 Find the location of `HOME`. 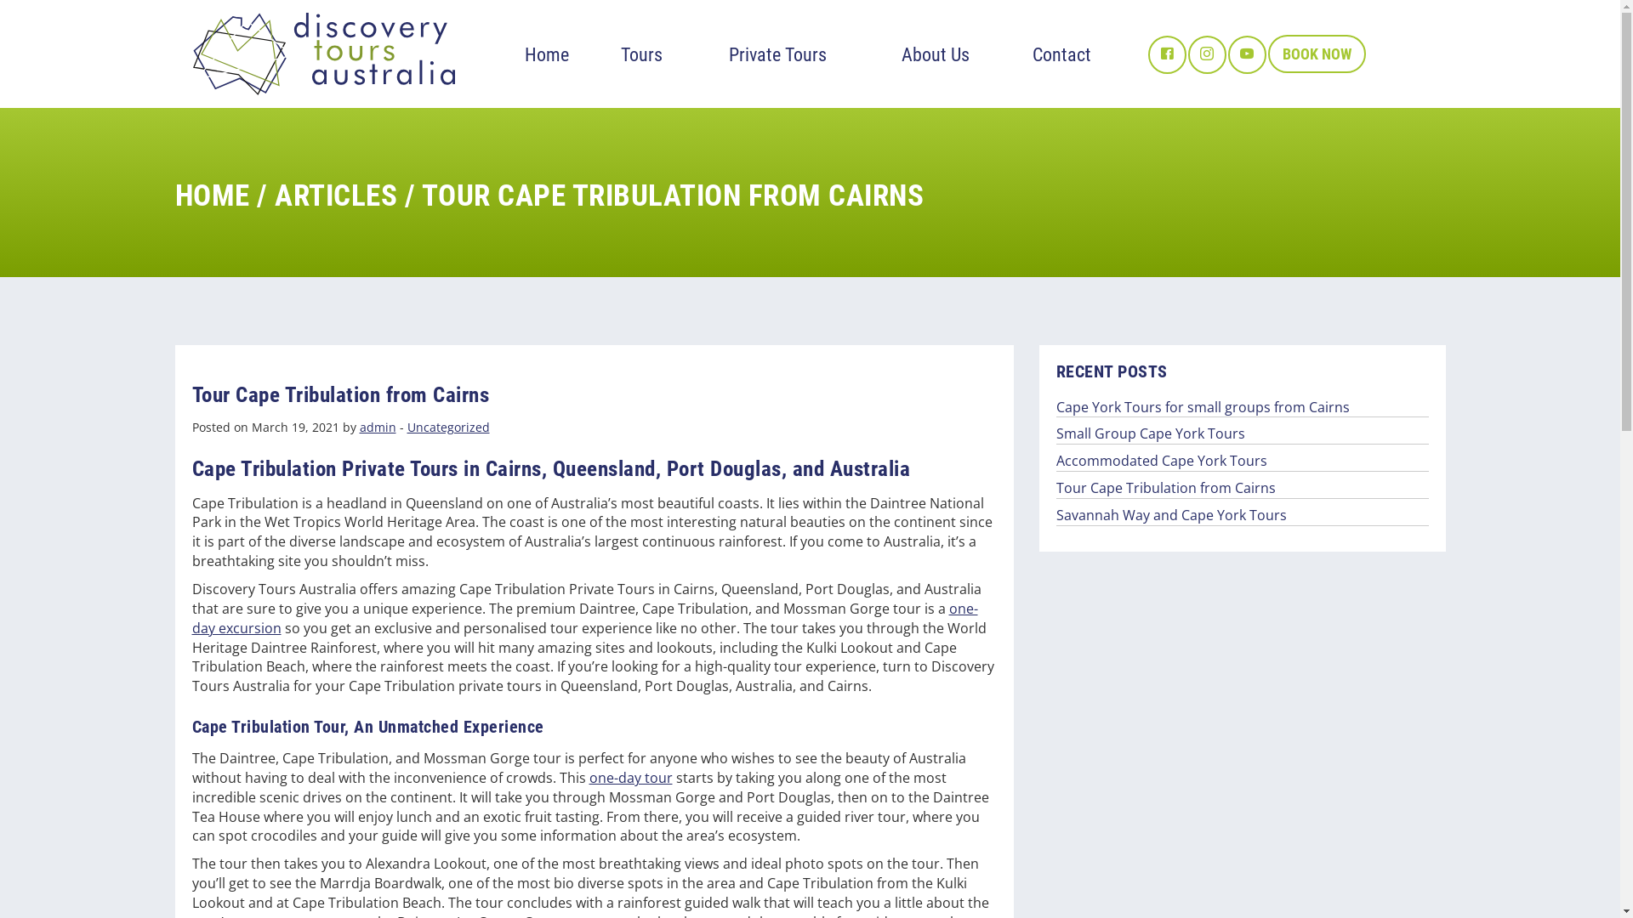

HOME is located at coordinates (213, 195).